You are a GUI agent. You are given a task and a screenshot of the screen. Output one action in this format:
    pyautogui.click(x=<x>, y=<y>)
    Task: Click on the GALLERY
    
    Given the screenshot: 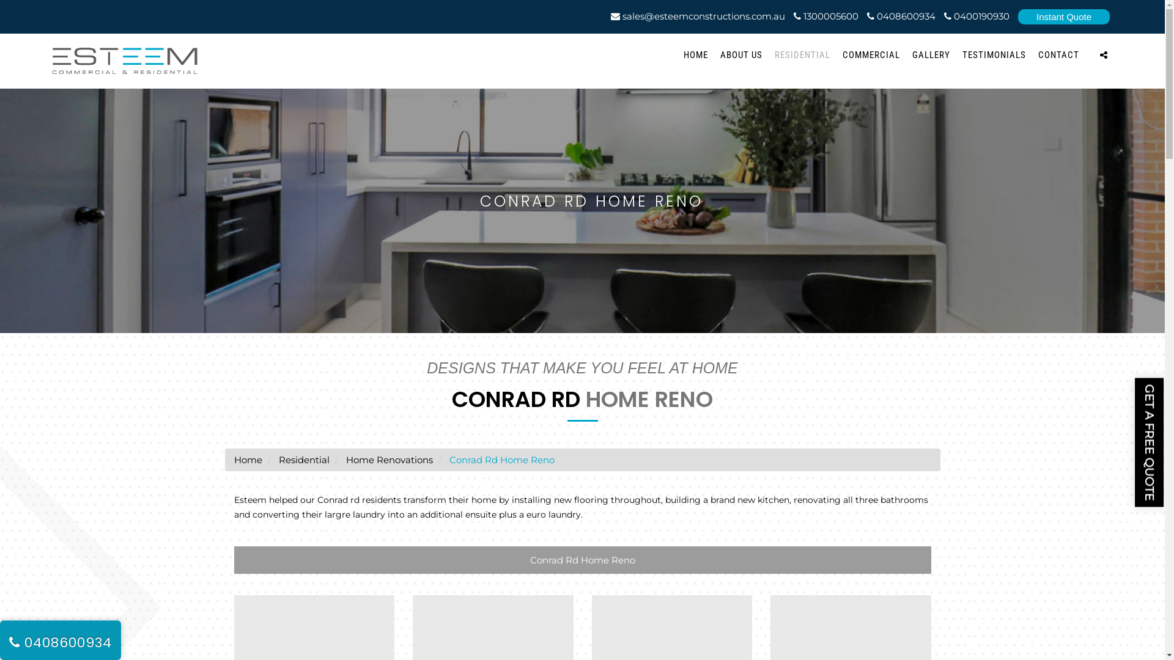 What is the action you would take?
    pyautogui.click(x=931, y=55)
    